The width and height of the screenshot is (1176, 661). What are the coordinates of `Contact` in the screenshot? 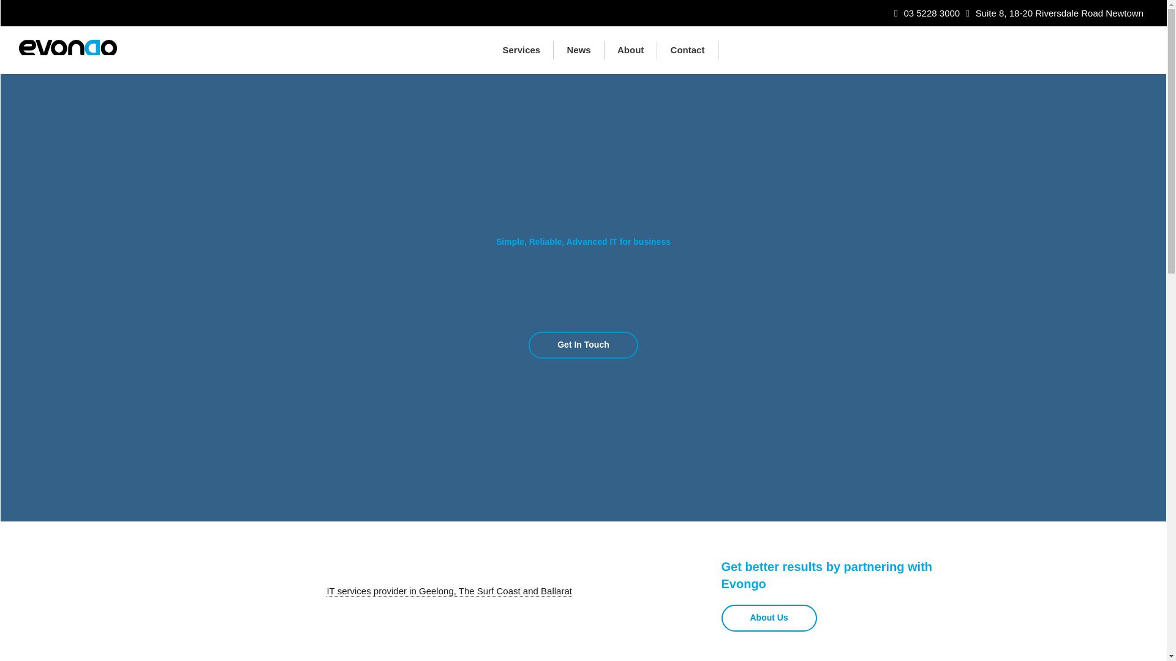 It's located at (687, 50).